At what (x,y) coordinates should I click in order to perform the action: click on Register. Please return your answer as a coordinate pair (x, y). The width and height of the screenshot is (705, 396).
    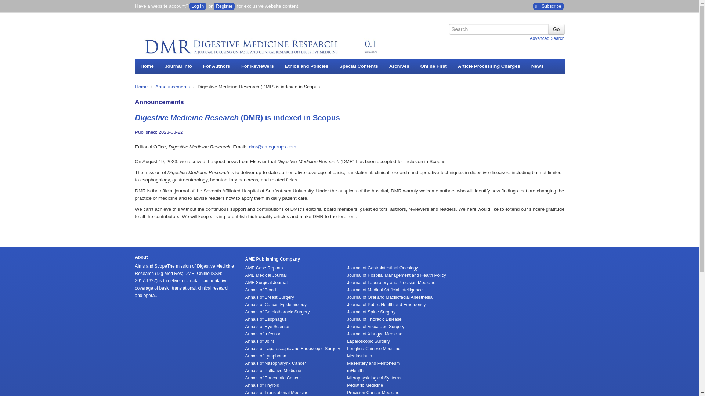
    Looking at the image, I should click on (224, 6).